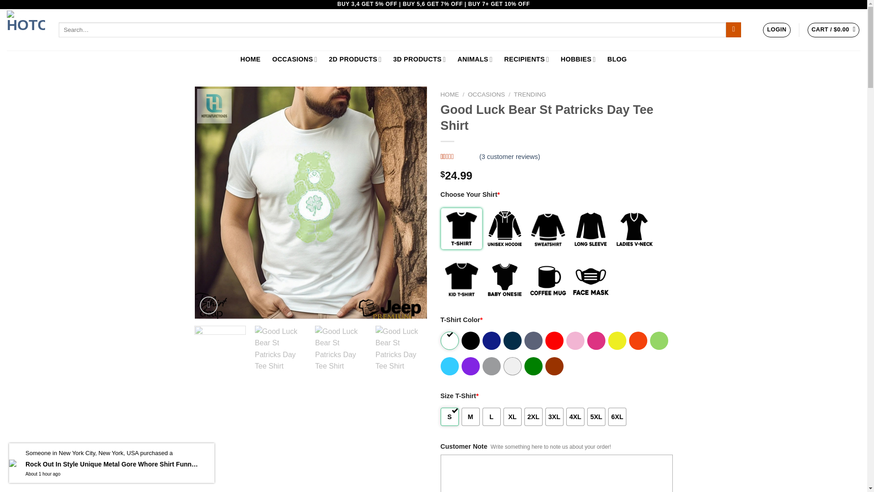  I want to click on RECIPIENTS, so click(526, 59).